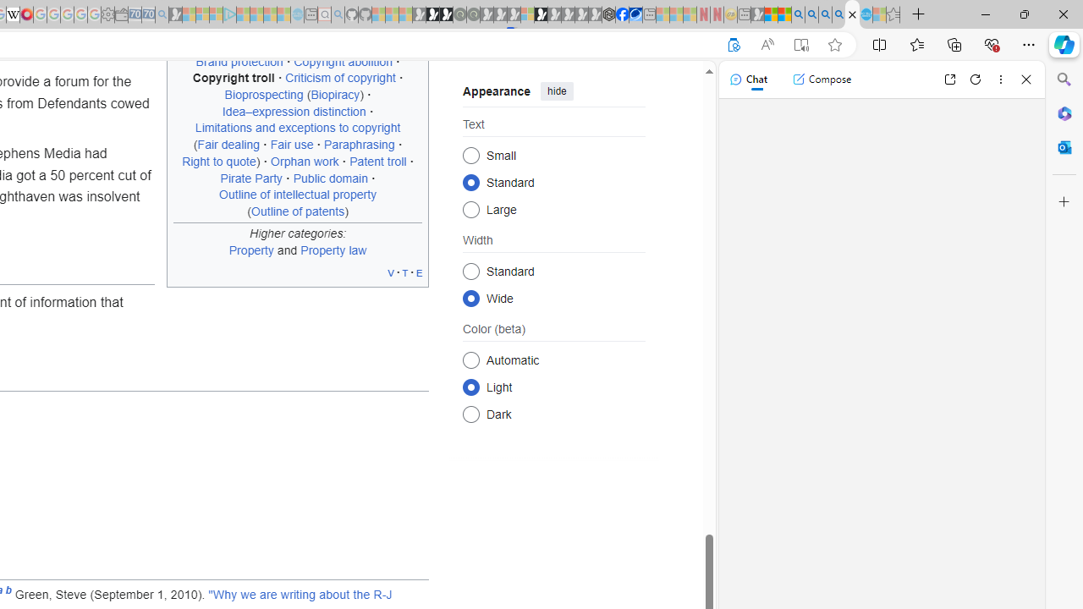  I want to click on Compose, so click(822, 80).